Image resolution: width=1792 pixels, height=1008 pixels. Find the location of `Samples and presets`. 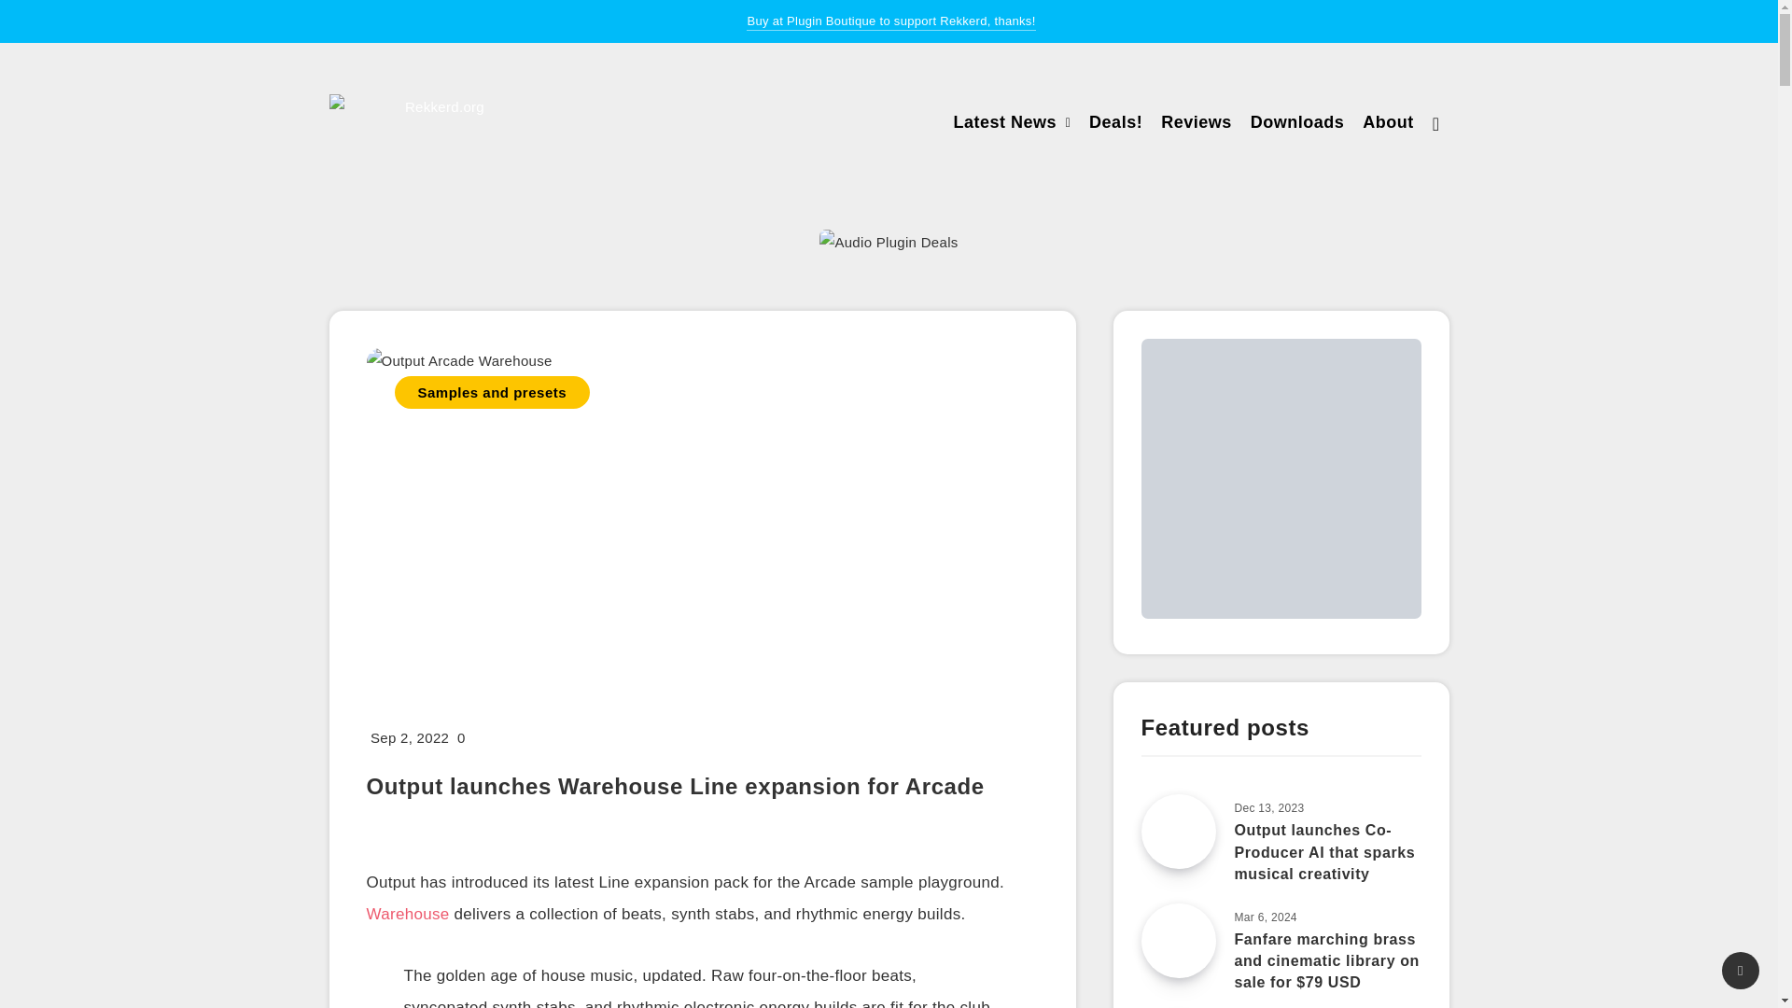

Samples and presets is located at coordinates (491, 392).